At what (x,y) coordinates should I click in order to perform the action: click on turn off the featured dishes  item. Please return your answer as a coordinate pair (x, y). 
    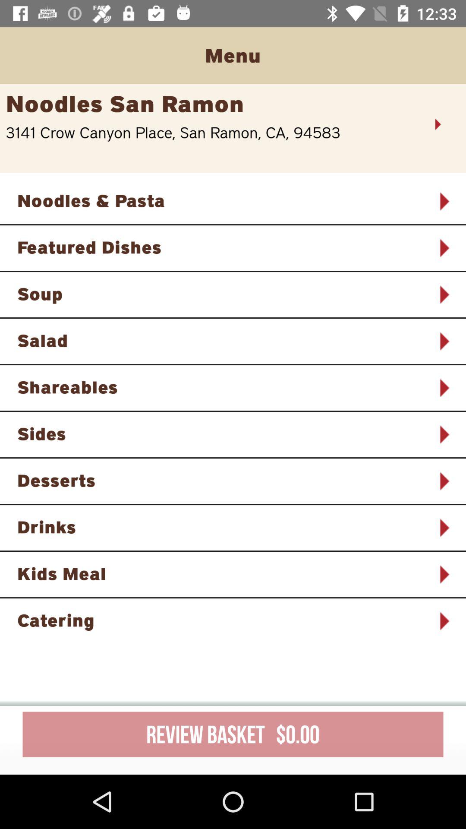
    Looking at the image, I should click on (222, 247).